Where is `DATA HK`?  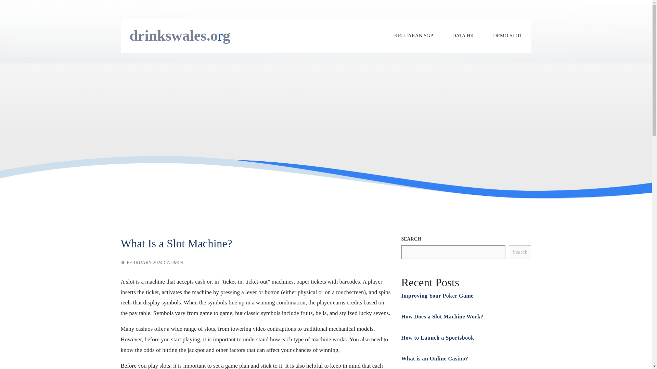
DATA HK is located at coordinates (463, 36).